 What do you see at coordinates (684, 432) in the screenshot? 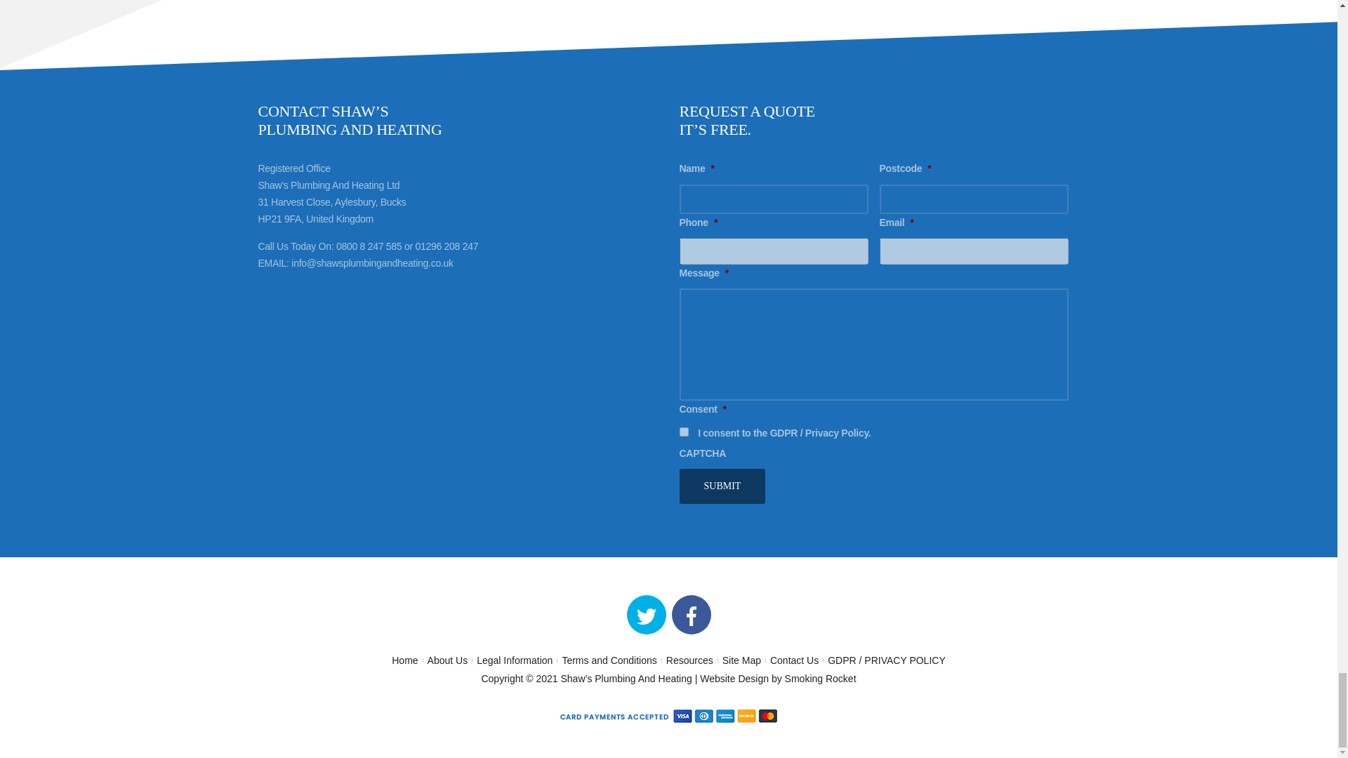
I see `1` at bounding box center [684, 432].